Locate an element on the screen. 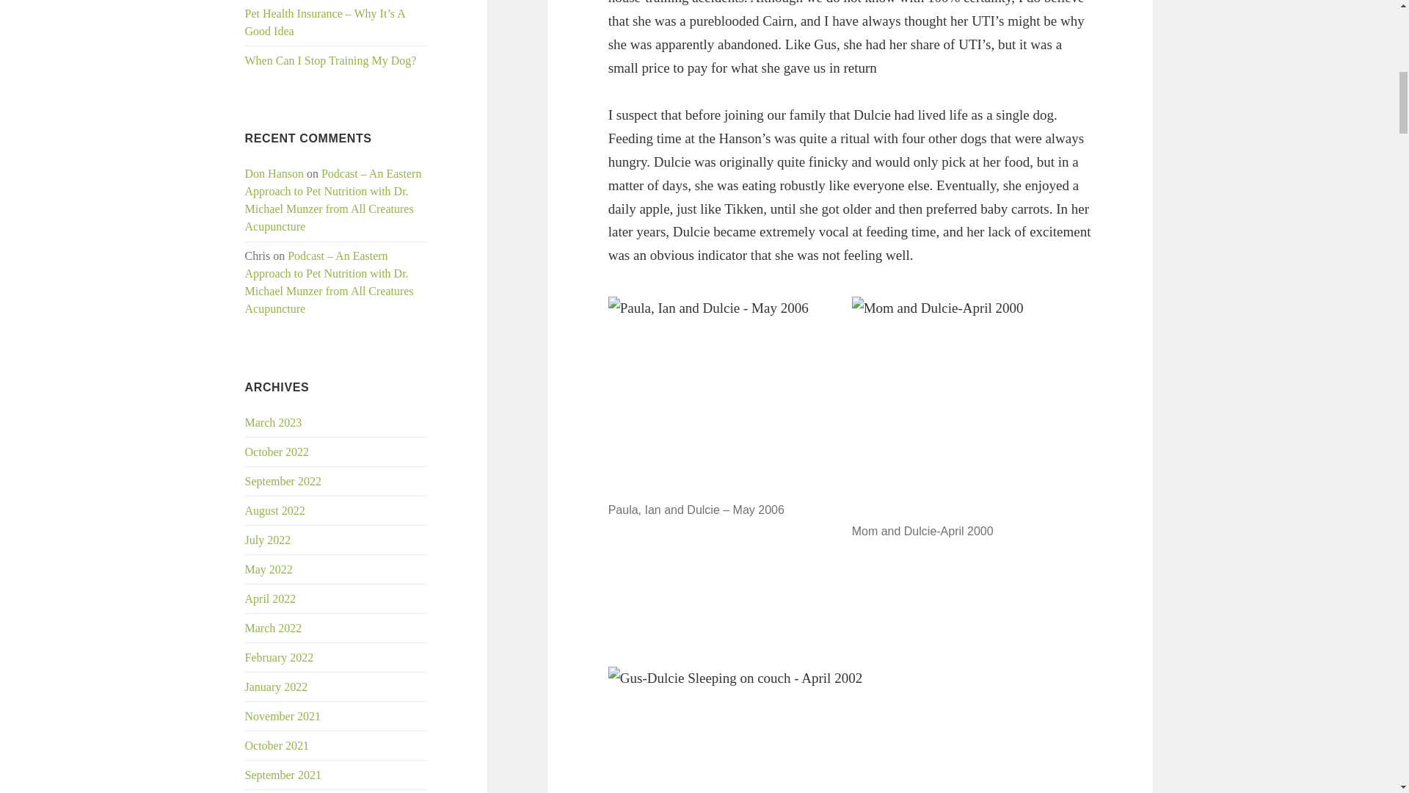 The image size is (1409, 793). February 2022 is located at coordinates (280, 656).